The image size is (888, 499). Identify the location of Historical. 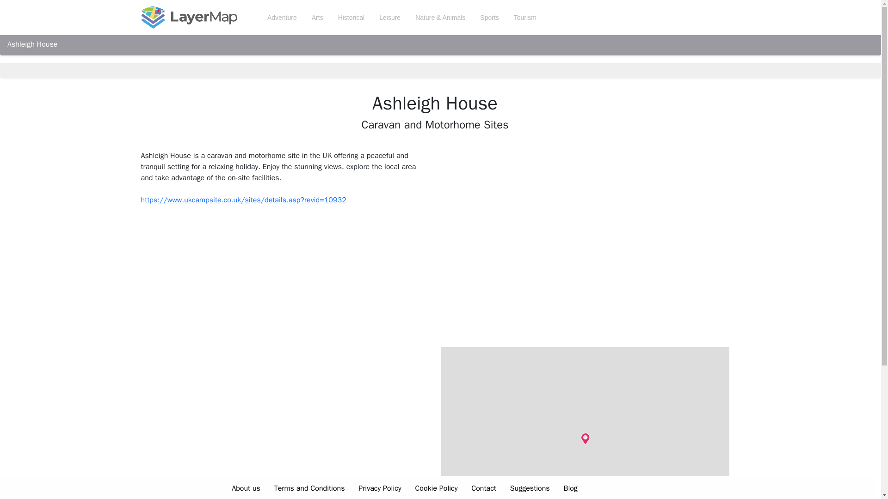
(351, 18).